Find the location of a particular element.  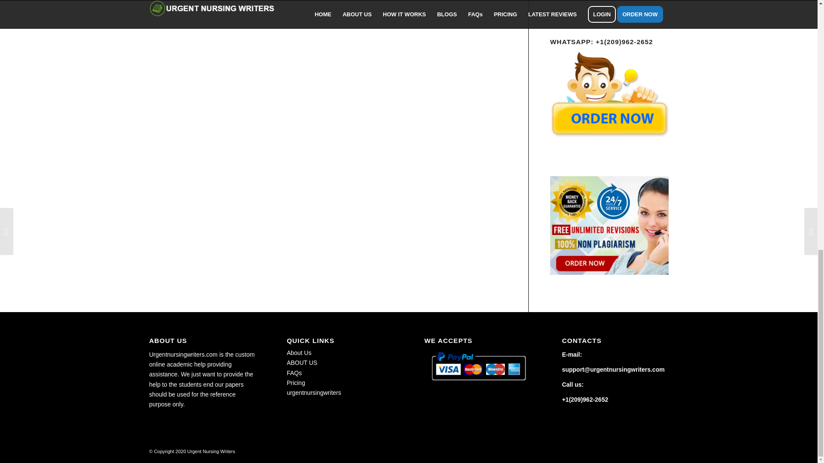

FAQs is located at coordinates (294, 373).